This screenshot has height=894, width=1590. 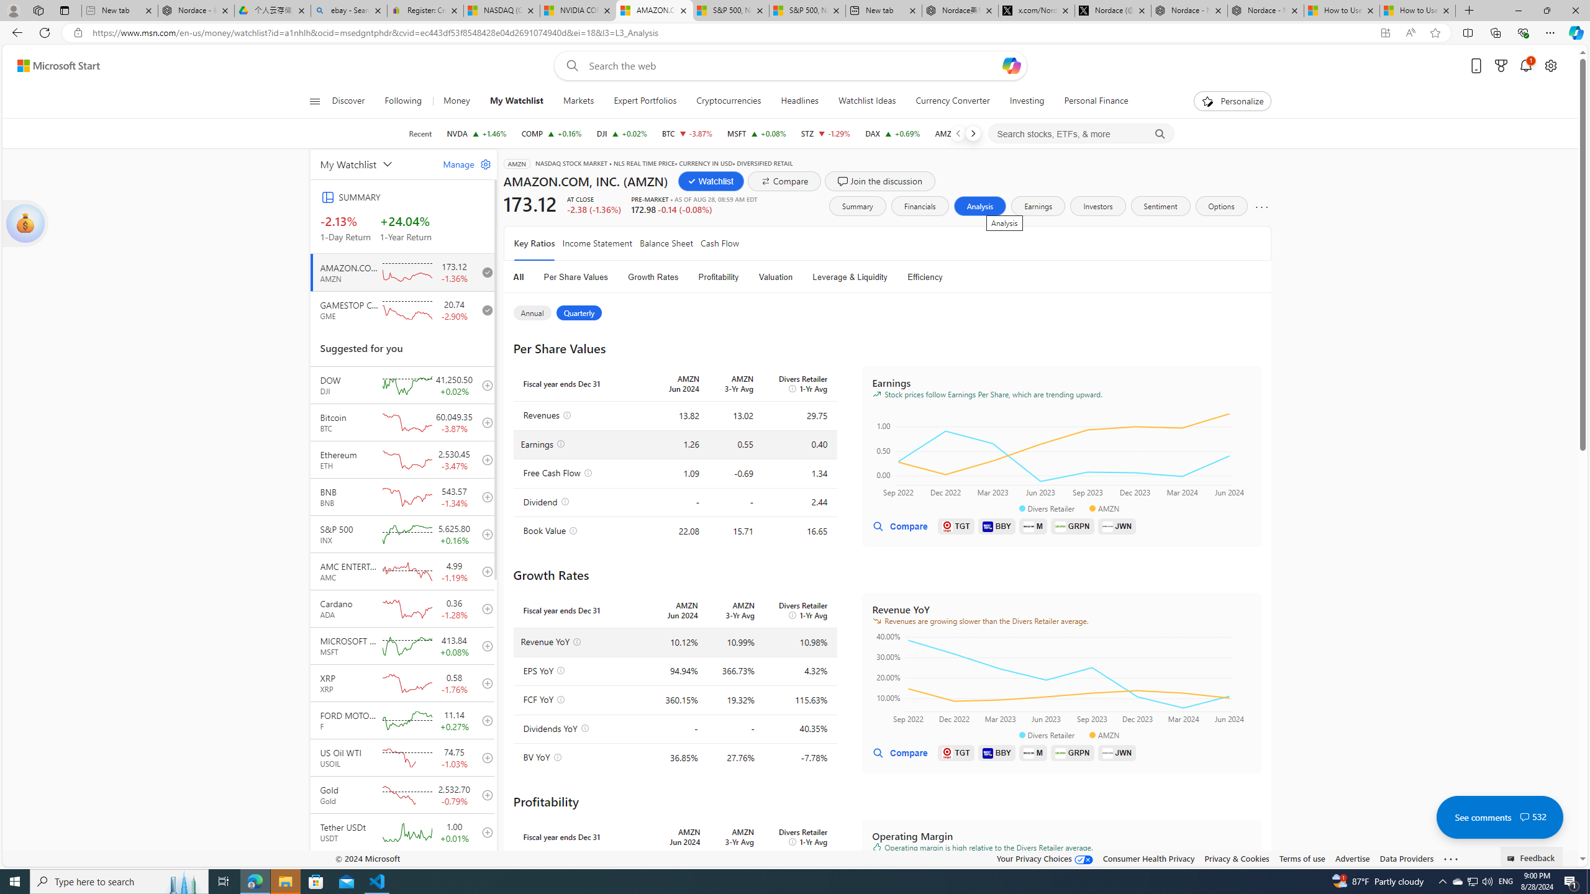 What do you see at coordinates (576, 277) in the screenshot?
I see `Per Share Values` at bounding box center [576, 277].